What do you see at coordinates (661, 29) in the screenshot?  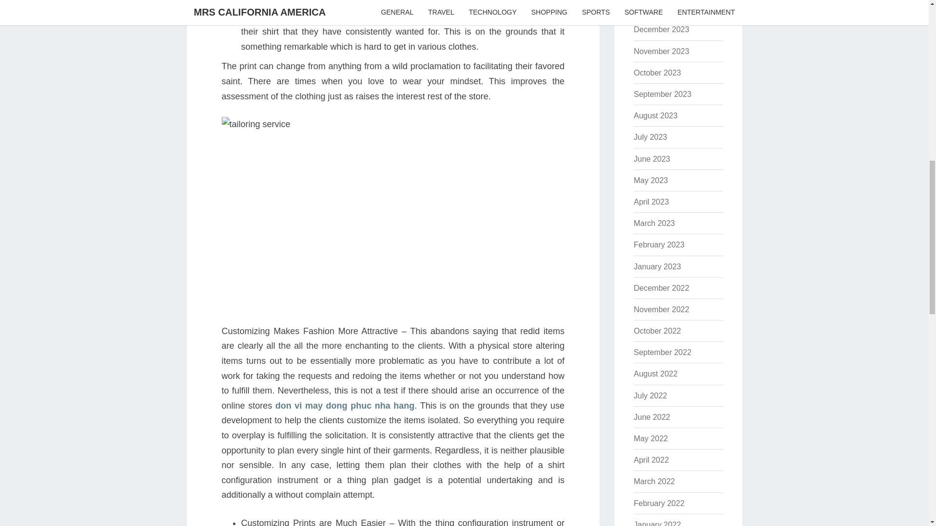 I see `December 2023` at bounding box center [661, 29].